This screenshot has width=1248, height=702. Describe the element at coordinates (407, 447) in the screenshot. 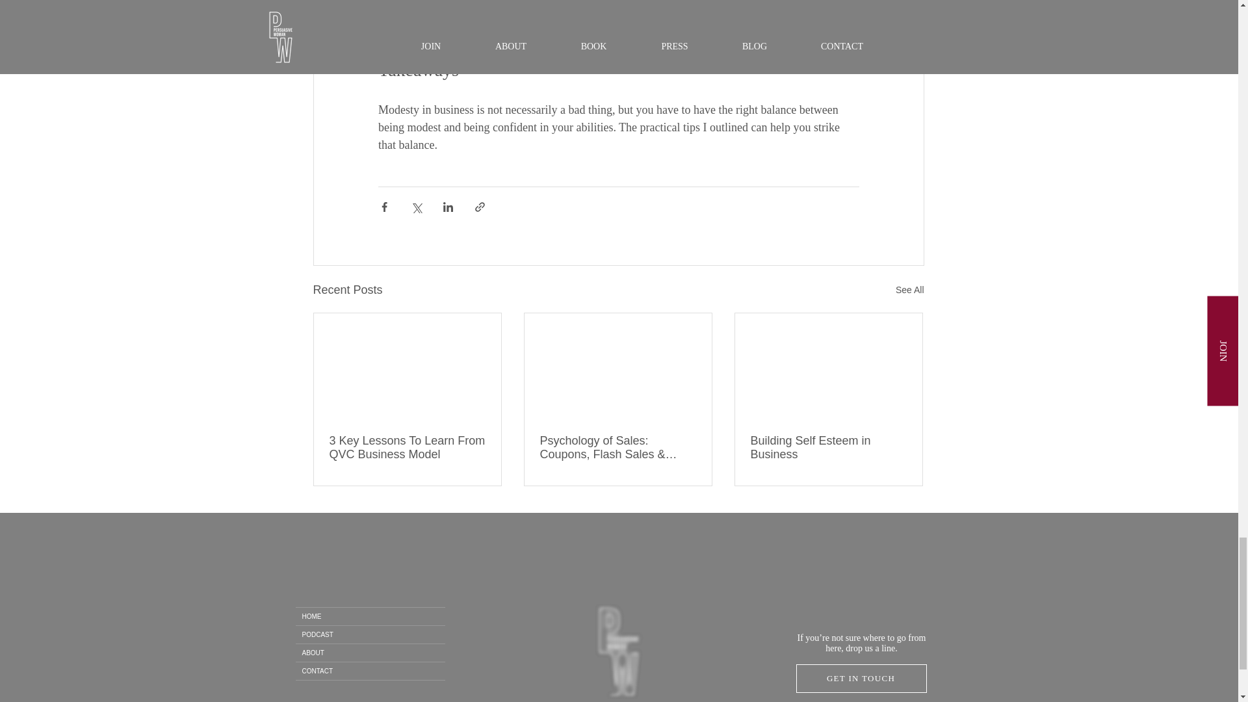

I see `3 Key Lessons To Learn From QVC Business Model` at that location.